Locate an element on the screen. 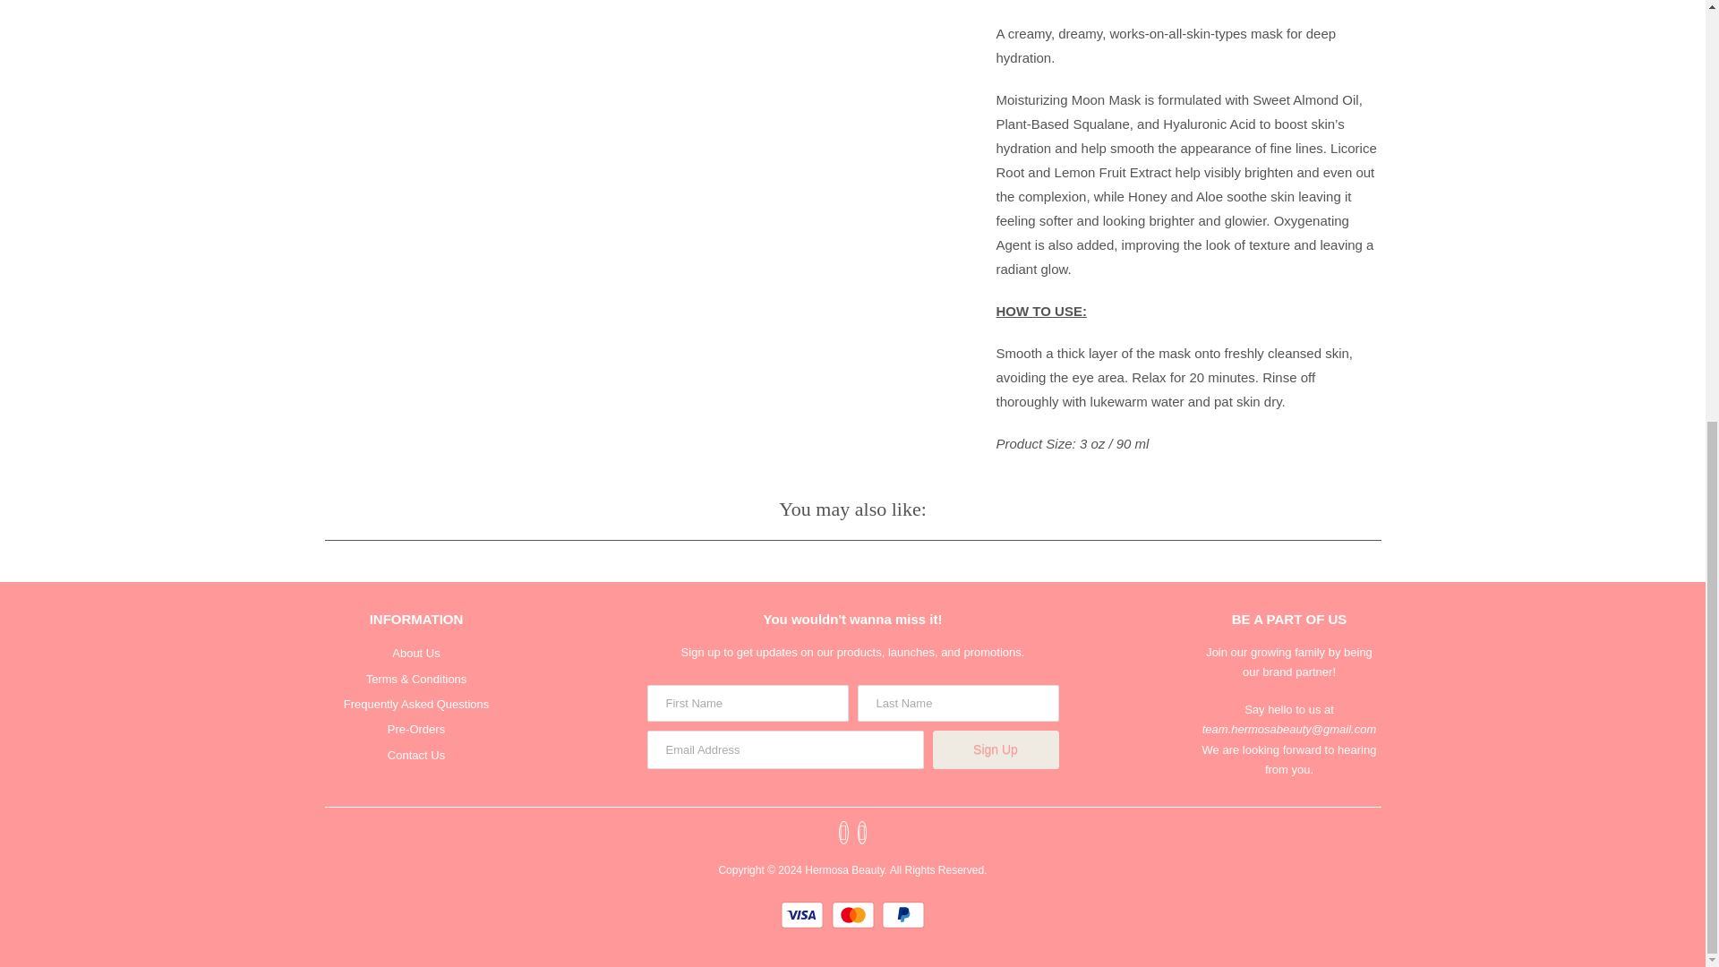 The height and width of the screenshot is (967, 1719). Visa is located at coordinates (804, 914).